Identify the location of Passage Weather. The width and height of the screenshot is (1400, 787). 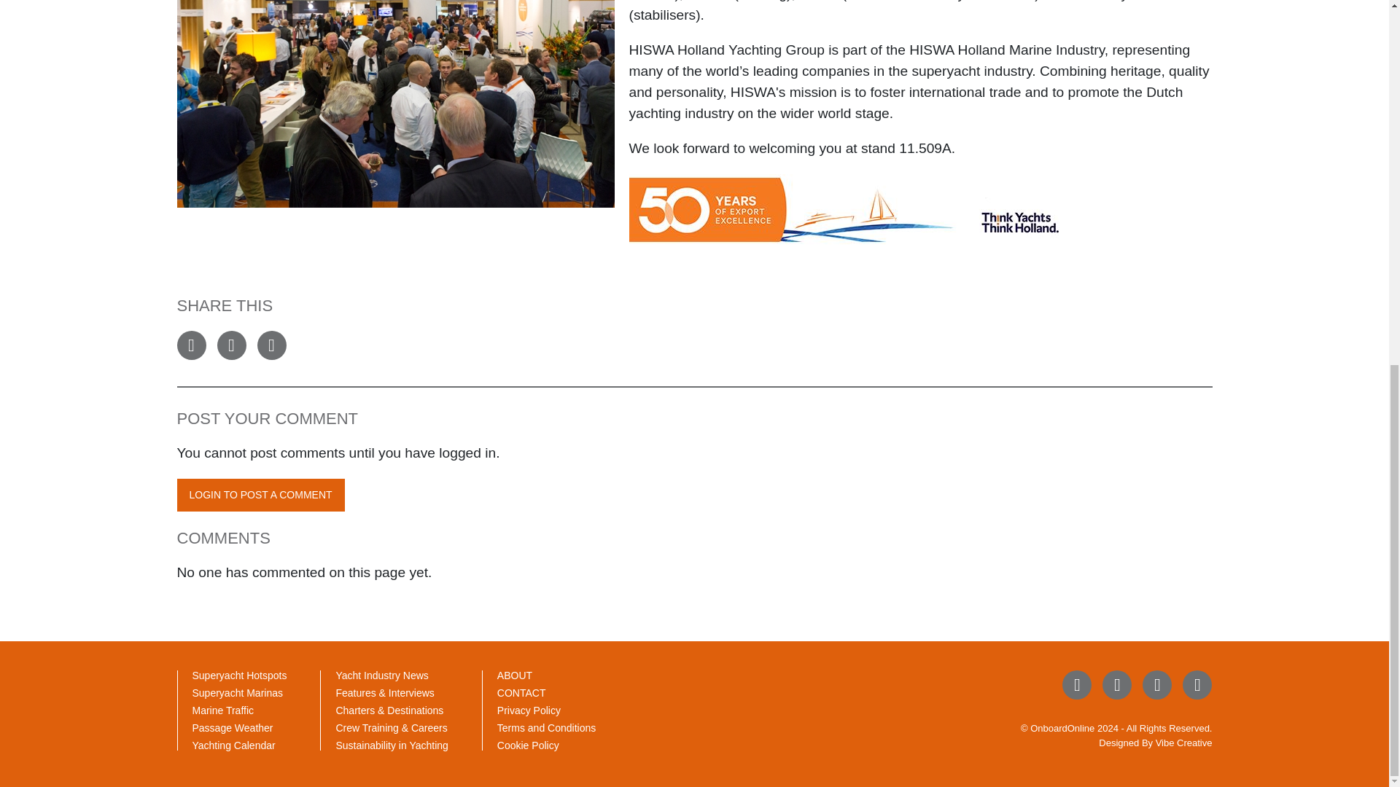
(233, 727).